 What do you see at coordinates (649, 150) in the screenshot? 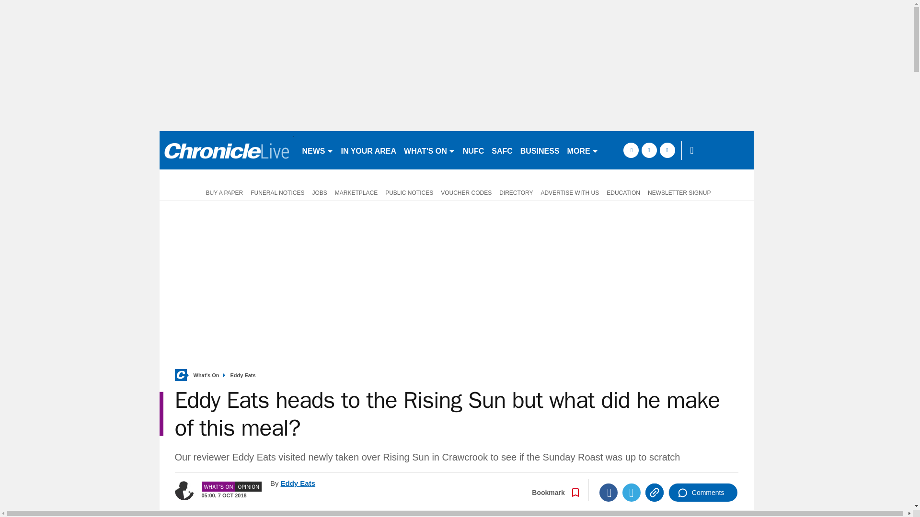
I see `twitter` at bounding box center [649, 150].